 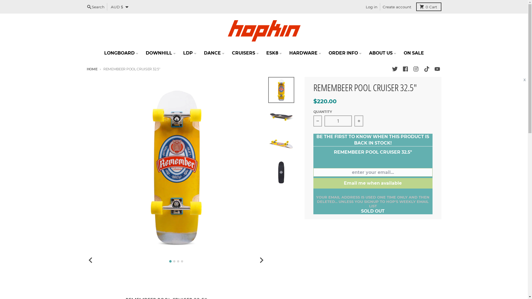 What do you see at coordinates (119, 7) in the screenshot?
I see `AUD $` at bounding box center [119, 7].